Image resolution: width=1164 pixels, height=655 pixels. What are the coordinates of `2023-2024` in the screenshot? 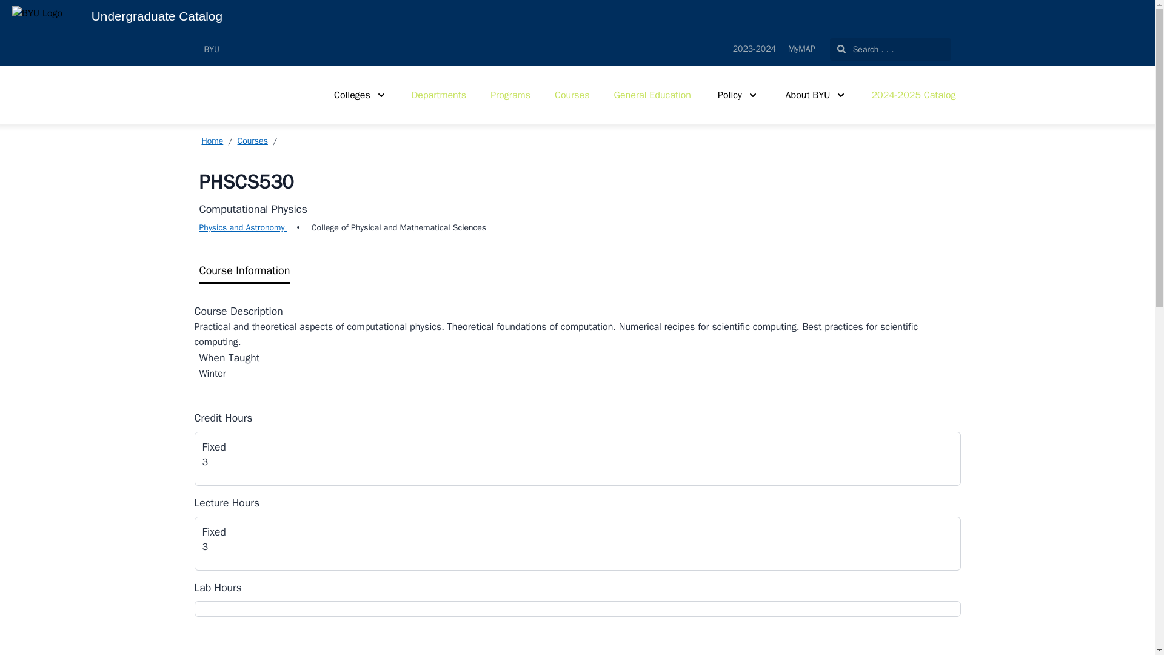 It's located at (754, 49).